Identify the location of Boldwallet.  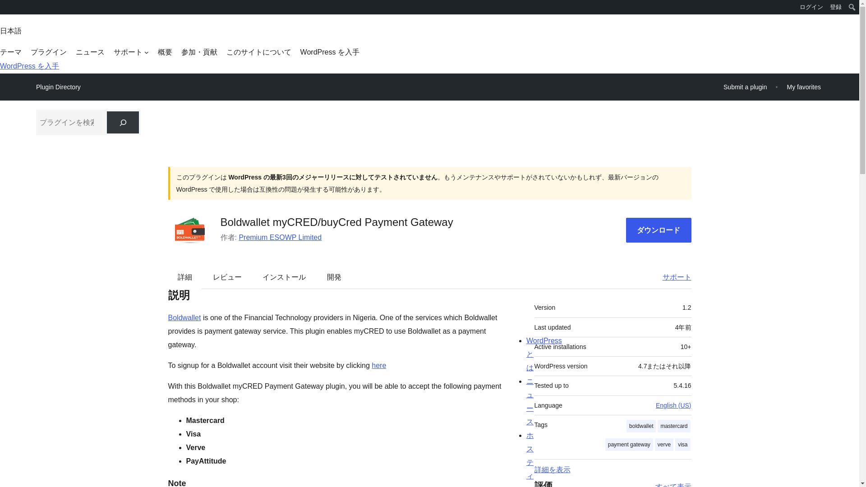
(184, 317).